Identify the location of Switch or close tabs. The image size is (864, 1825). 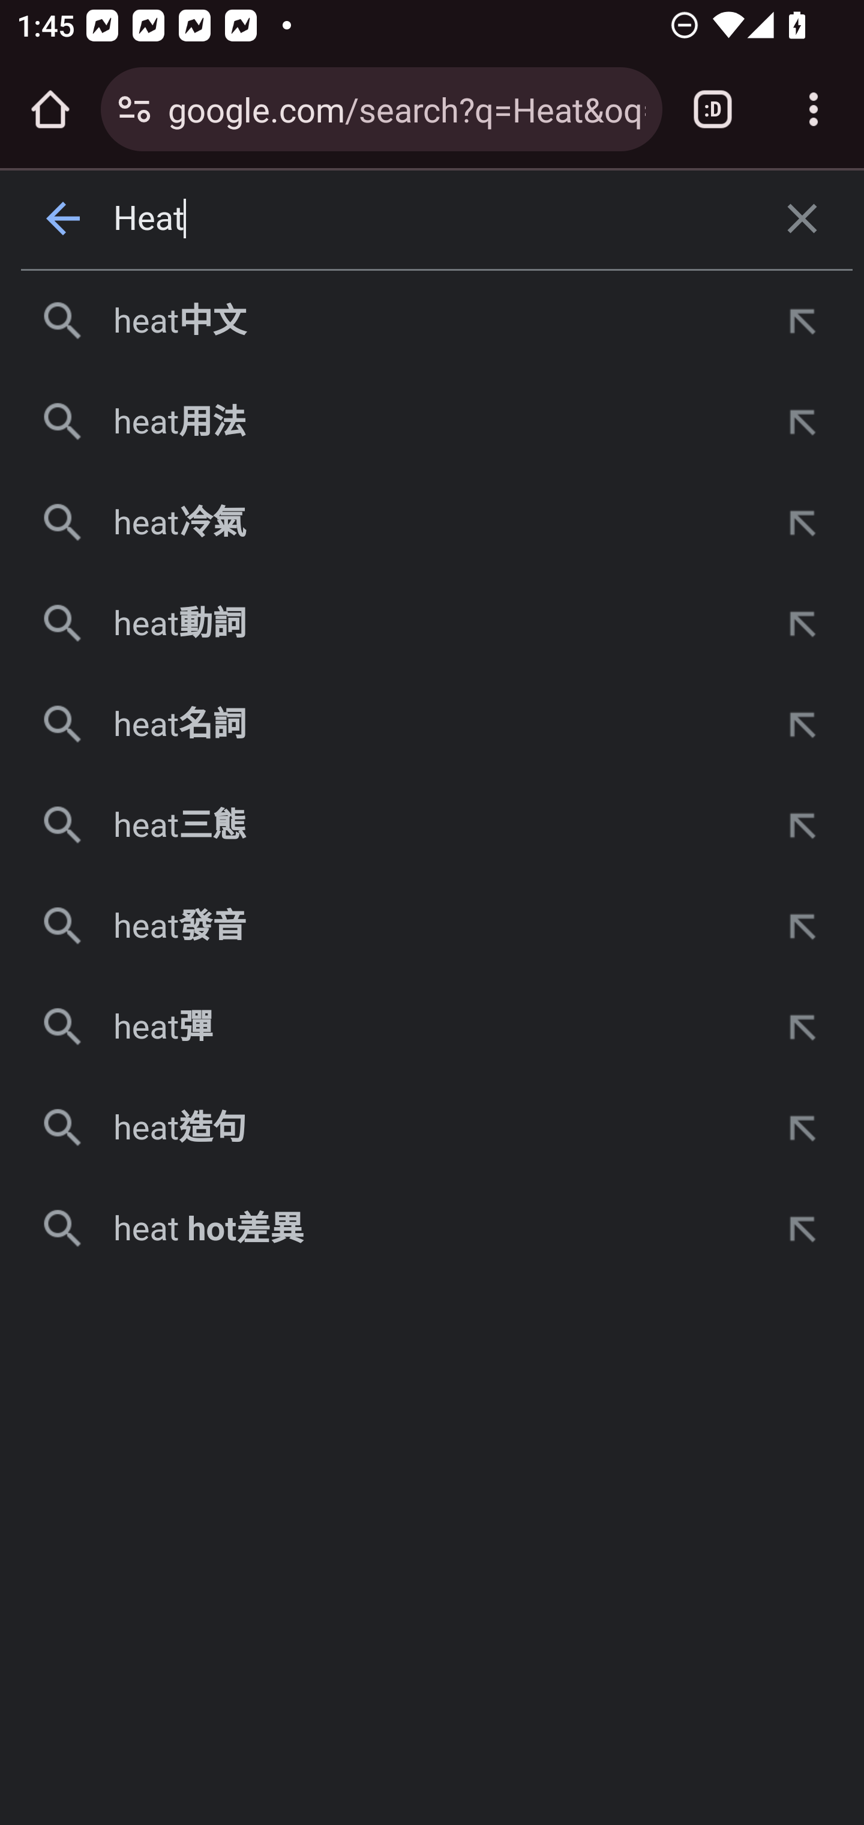
(713, 109).